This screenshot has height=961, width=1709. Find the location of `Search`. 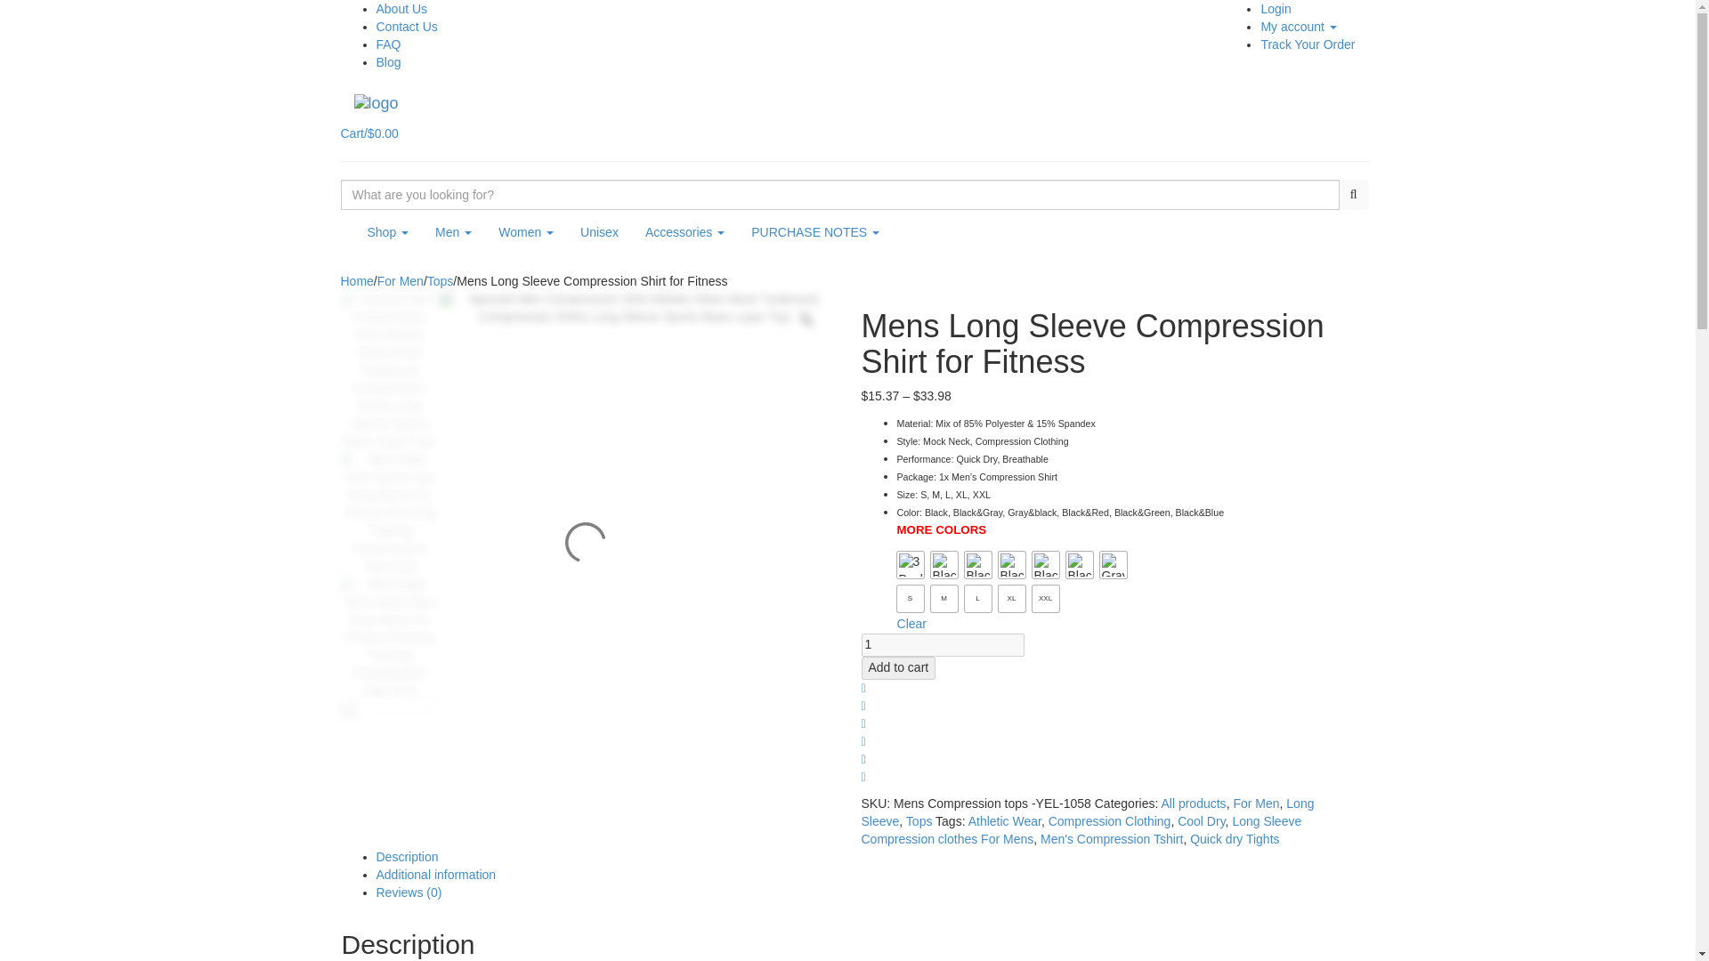

Search is located at coordinates (1353, 194).